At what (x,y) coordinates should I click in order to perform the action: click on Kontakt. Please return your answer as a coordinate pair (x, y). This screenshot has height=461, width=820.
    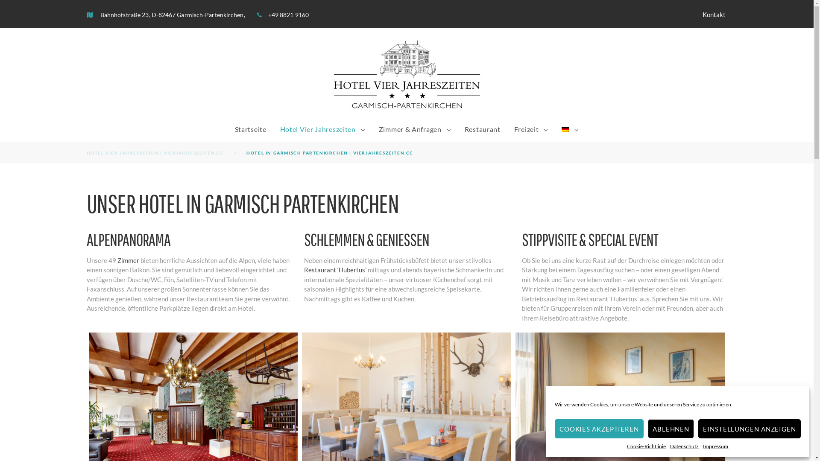
    Looking at the image, I should click on (714, 15).